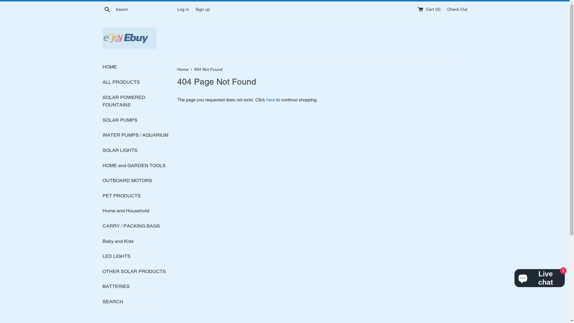  Describe the element at coordinates (457, 9) in the screenshot. I see `Check Out` at that location.